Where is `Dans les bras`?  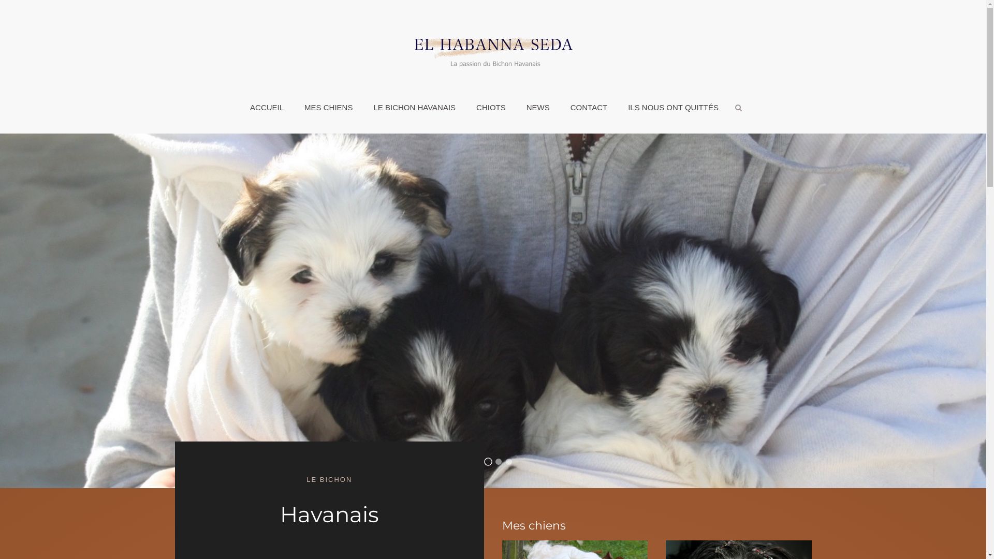 Dans les bras is located at coordinates (487, 461).